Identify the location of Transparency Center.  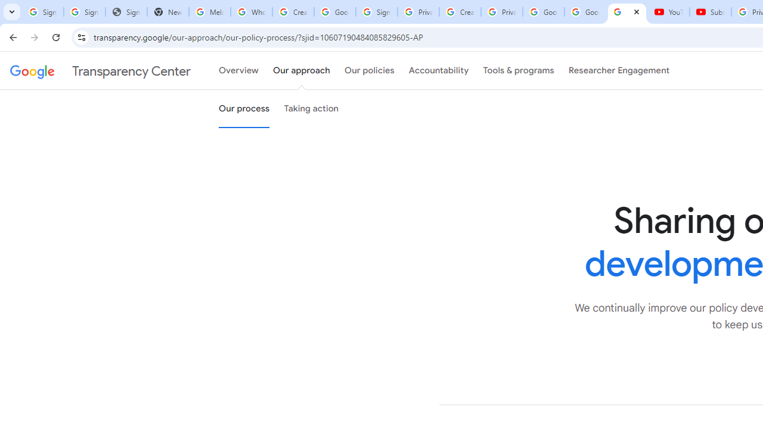
(100, 71).